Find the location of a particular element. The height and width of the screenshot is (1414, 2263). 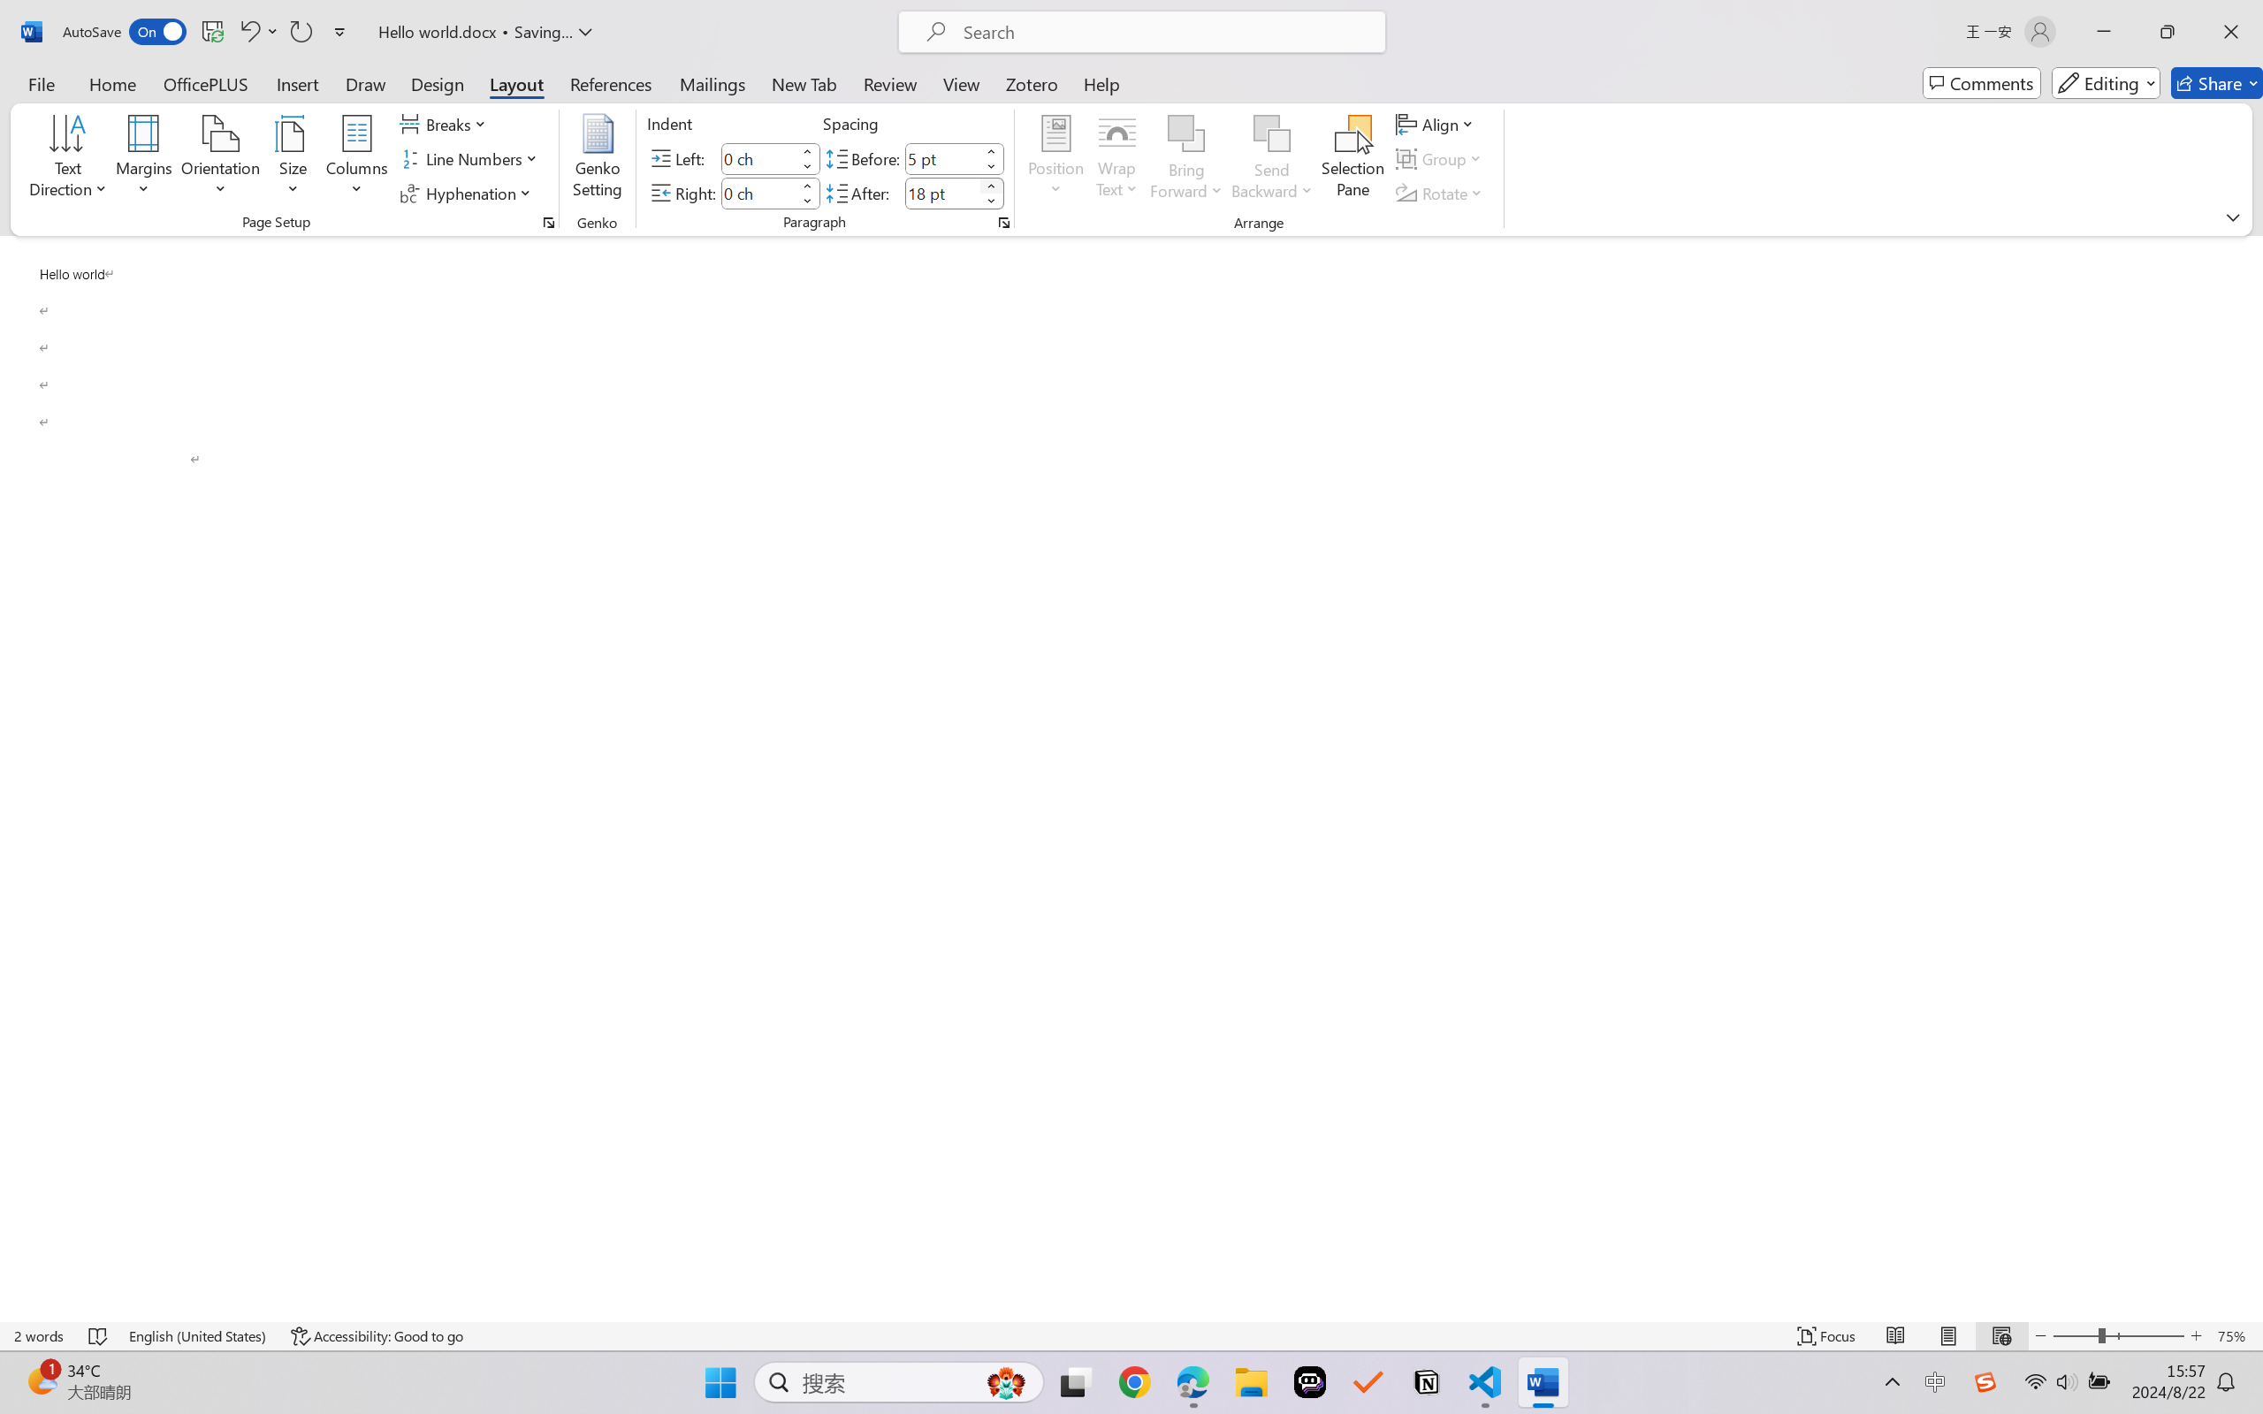

Wrap Text is located at coordinates (1117, 159).